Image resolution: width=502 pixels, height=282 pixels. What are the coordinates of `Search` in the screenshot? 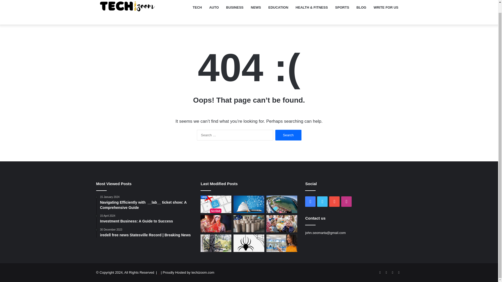 It's located at (393, 273).